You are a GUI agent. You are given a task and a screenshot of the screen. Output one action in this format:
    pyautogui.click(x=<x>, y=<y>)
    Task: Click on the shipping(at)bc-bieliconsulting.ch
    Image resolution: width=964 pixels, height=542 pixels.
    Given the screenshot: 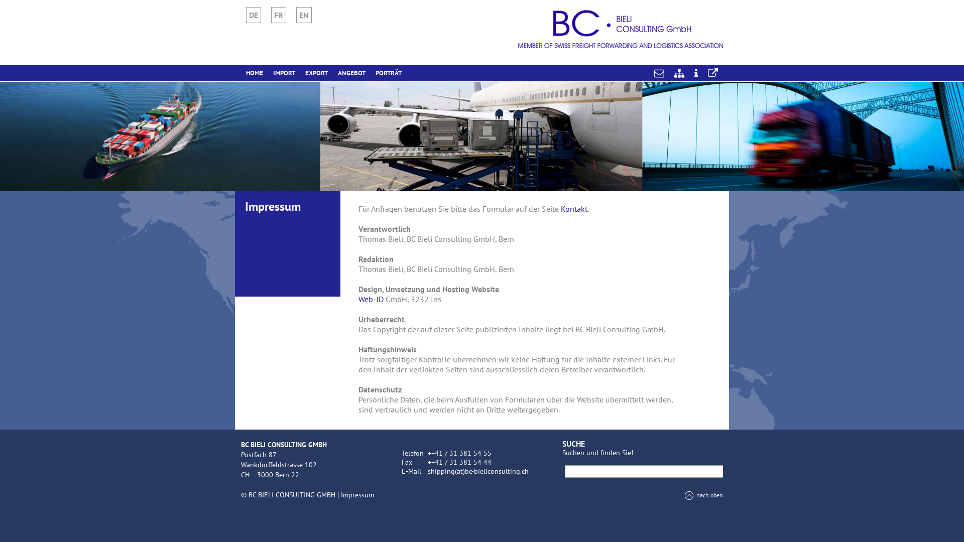 What is the action you would take?
    pyautogui.click(x=478, y=471)
    